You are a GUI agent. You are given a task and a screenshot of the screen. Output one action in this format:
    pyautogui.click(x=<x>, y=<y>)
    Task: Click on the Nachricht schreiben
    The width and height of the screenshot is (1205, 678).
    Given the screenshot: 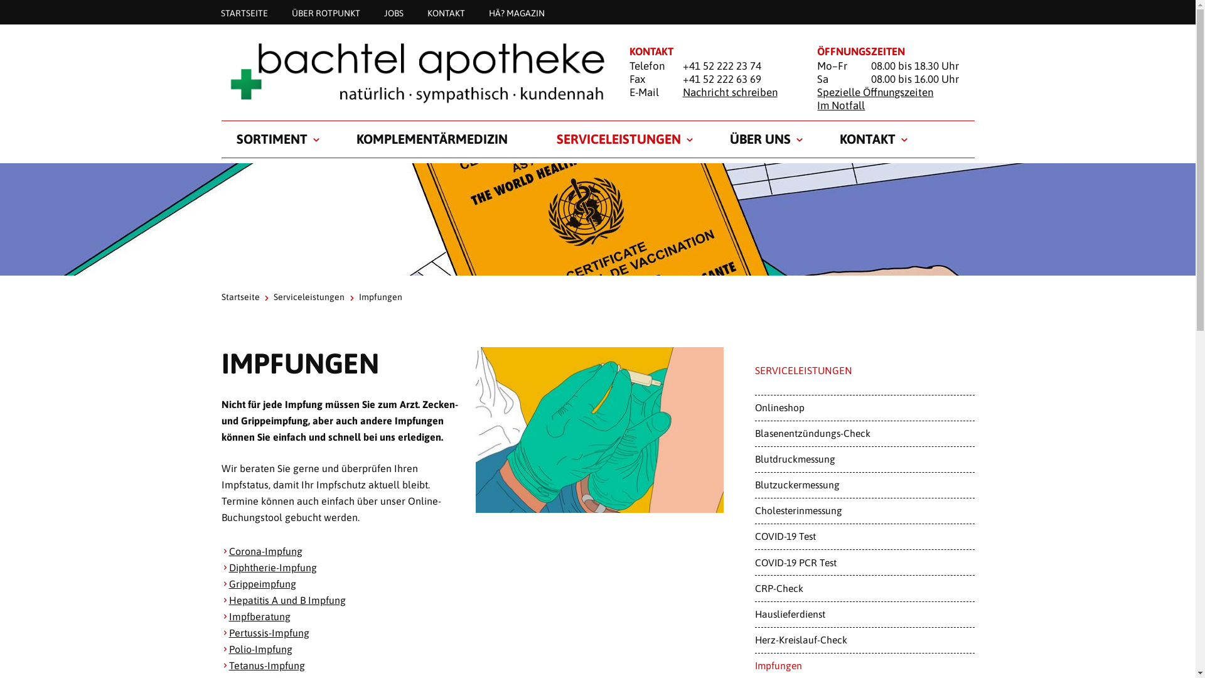 What is the action you would take?
    pyautogui.click(x=731, y=92)
    